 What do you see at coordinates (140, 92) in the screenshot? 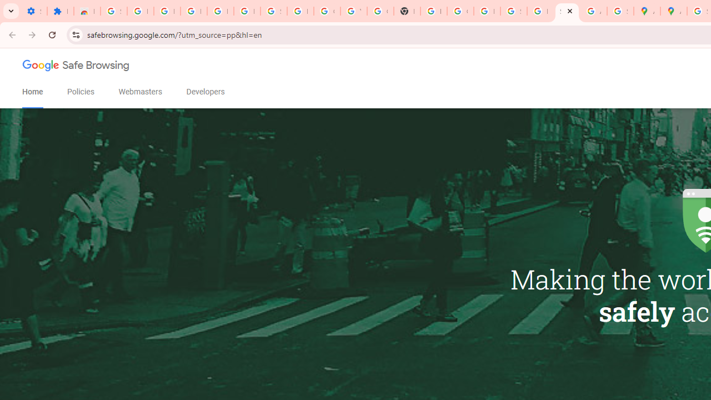
I see `Webmasters` at bounding box center [140, 92].